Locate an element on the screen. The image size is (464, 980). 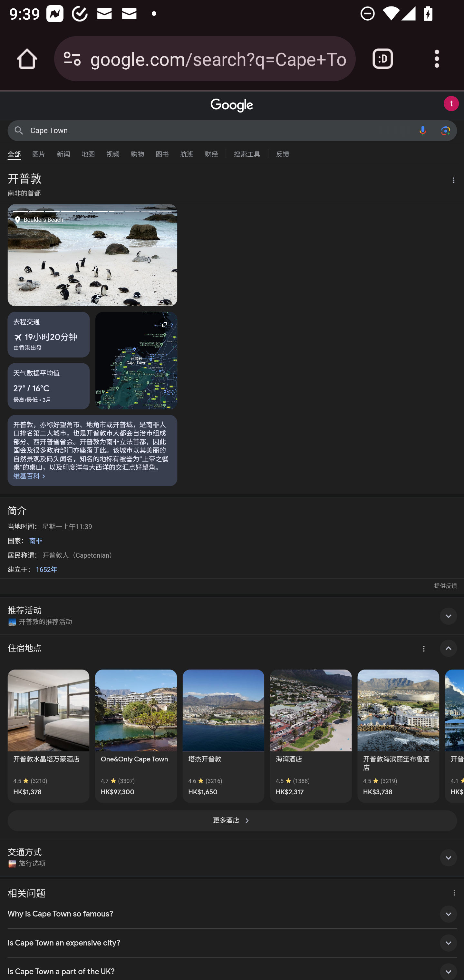
Google is located at coordinates (232, 106).